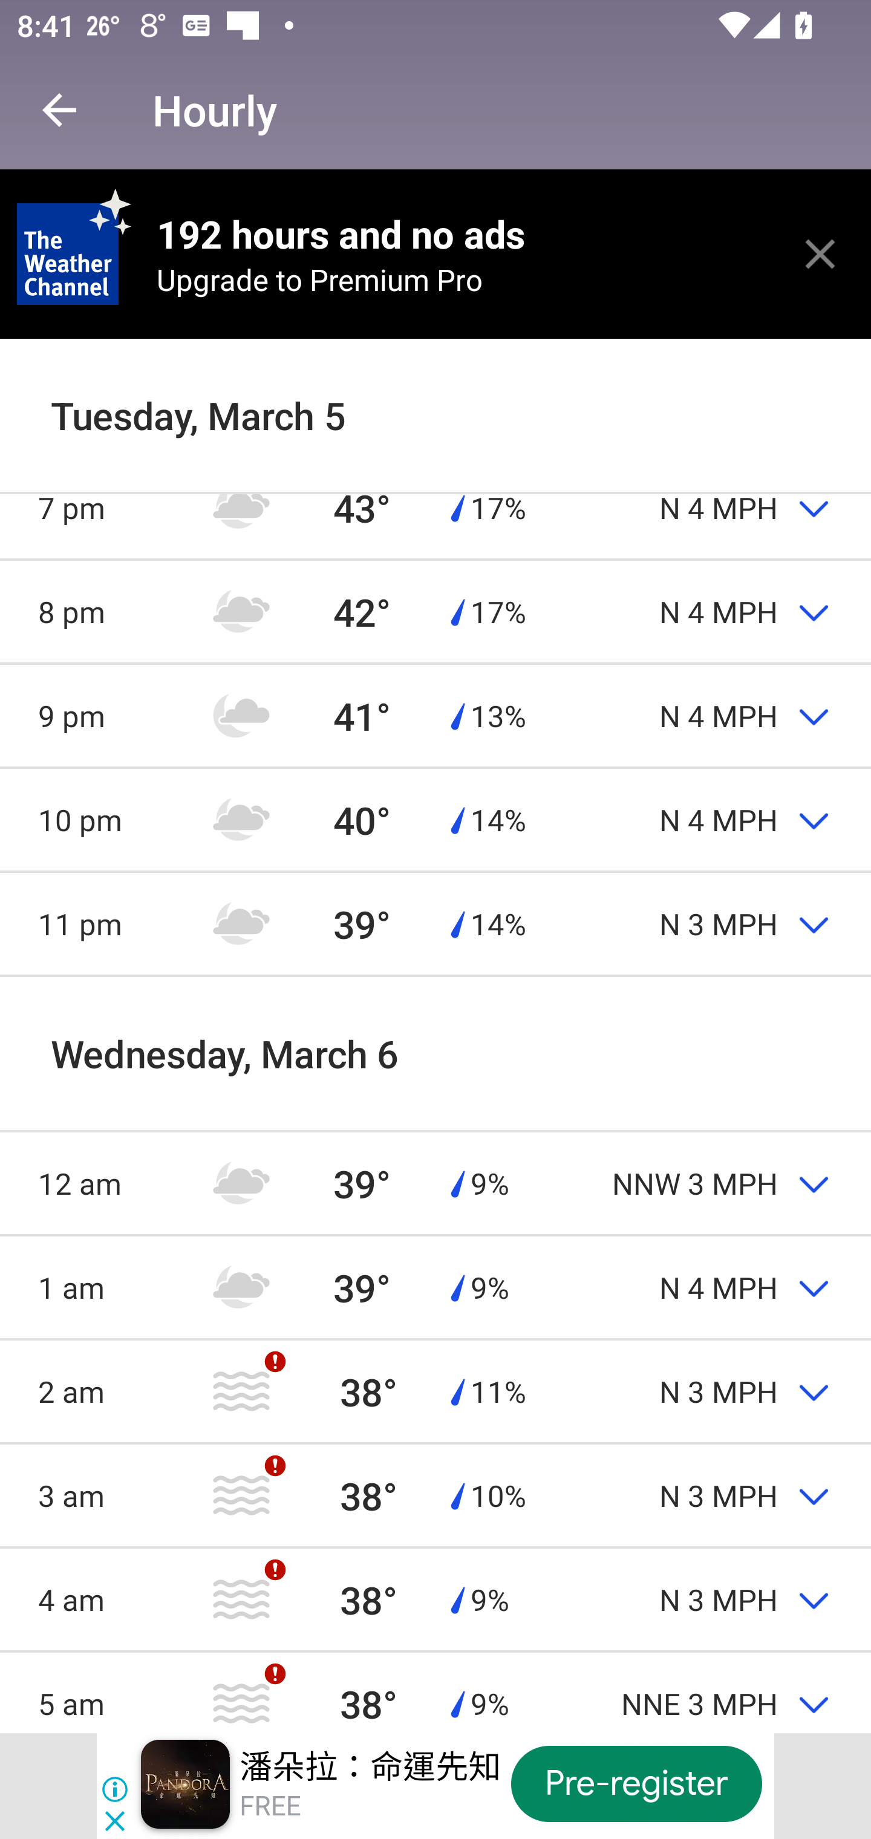 The width and height of the screenshot is (871, 1839). I want to click on 9 pm 41° 13% N 4 MPH, so click(435, 716).